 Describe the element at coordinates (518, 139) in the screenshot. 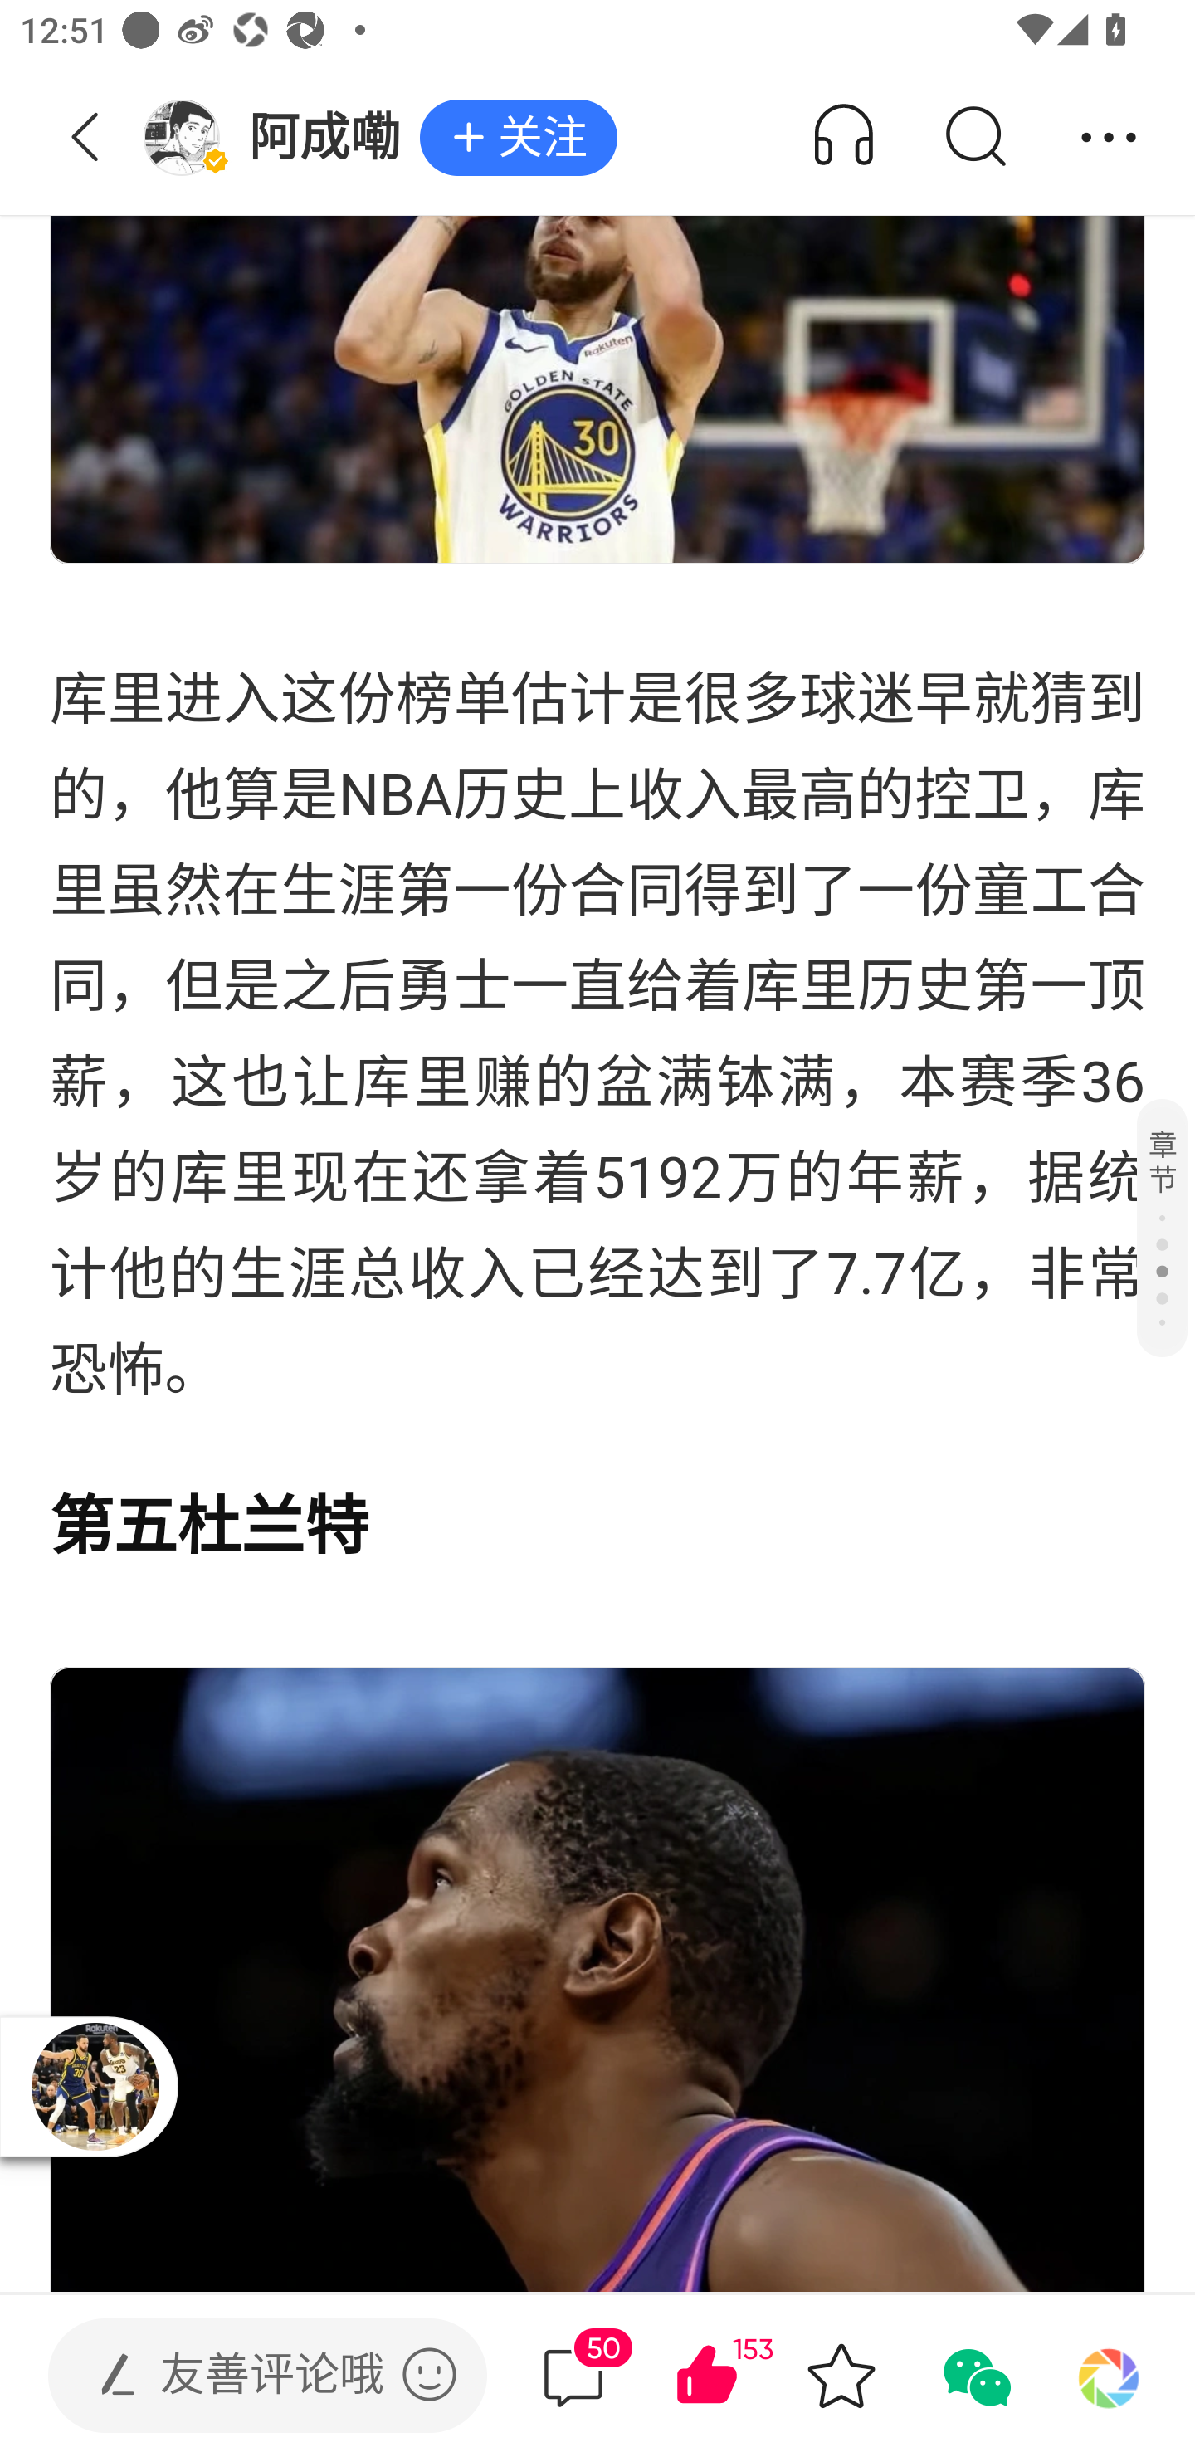

I see ` 关注` at that location.